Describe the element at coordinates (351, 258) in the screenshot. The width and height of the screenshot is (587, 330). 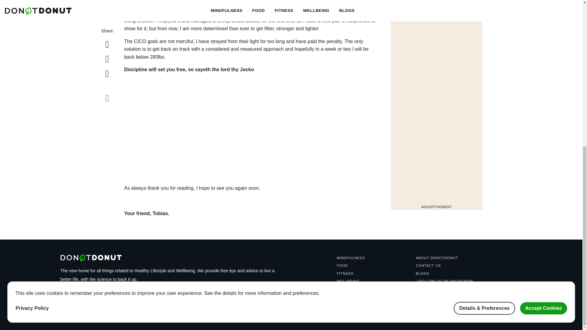
I see `MINDFULNESS` at that location.